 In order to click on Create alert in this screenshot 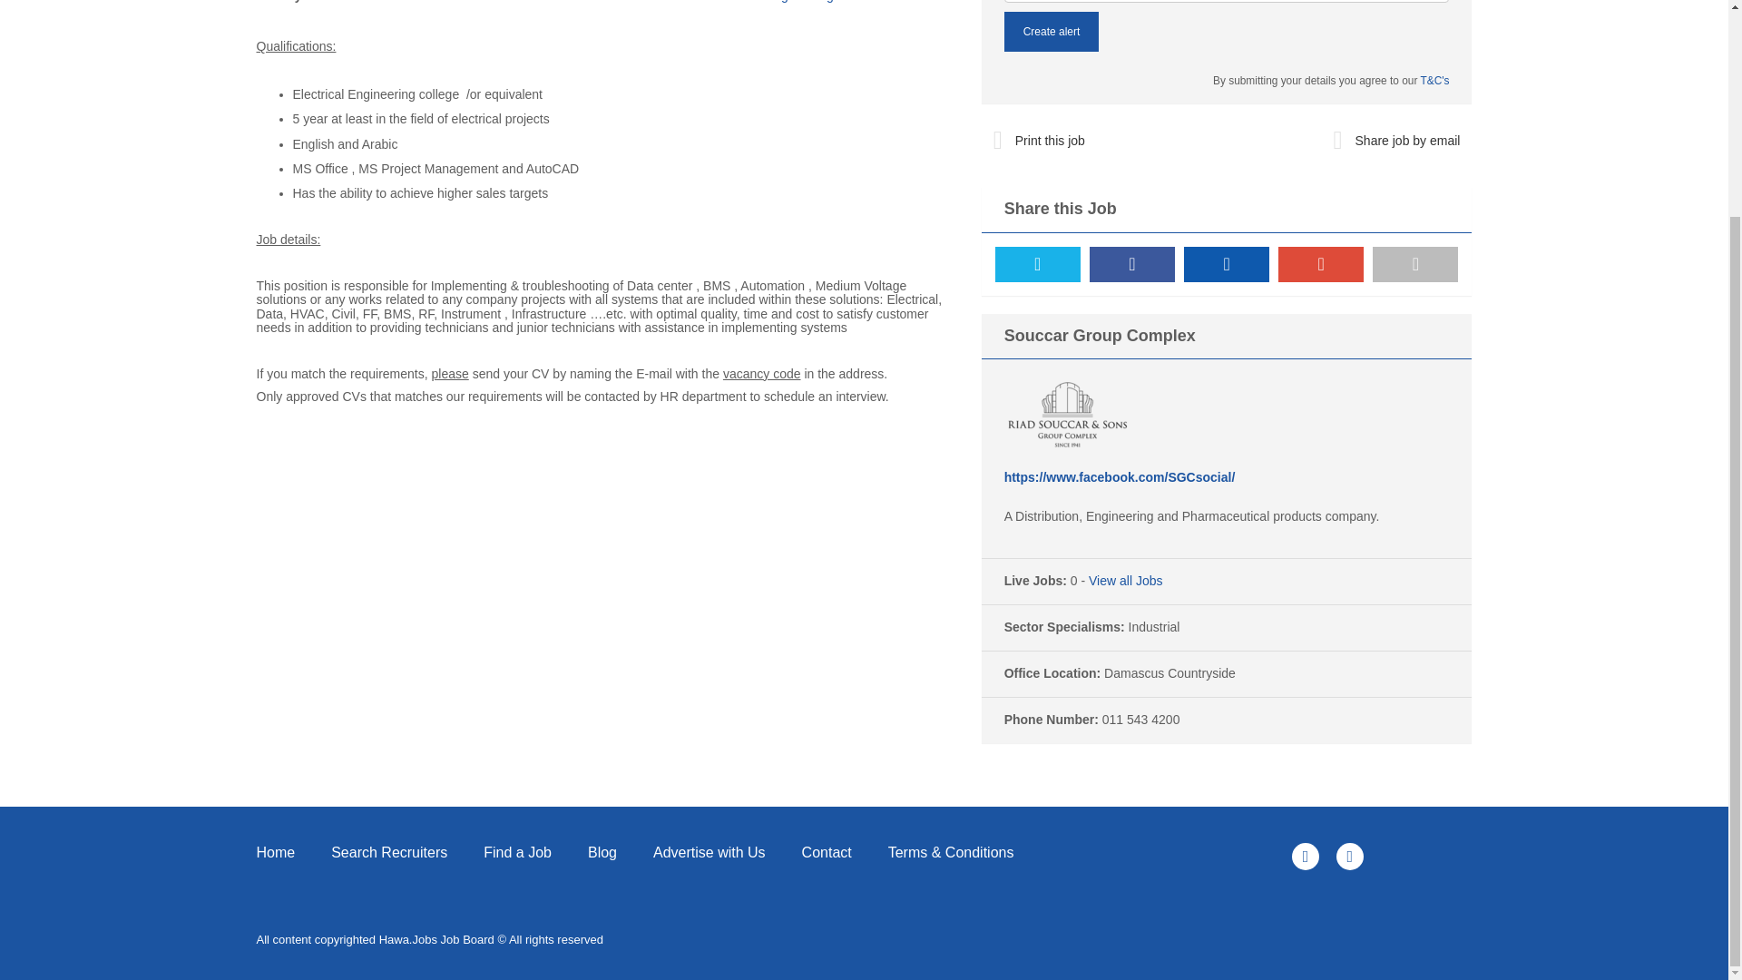, I will do `click(1052, 31)`.